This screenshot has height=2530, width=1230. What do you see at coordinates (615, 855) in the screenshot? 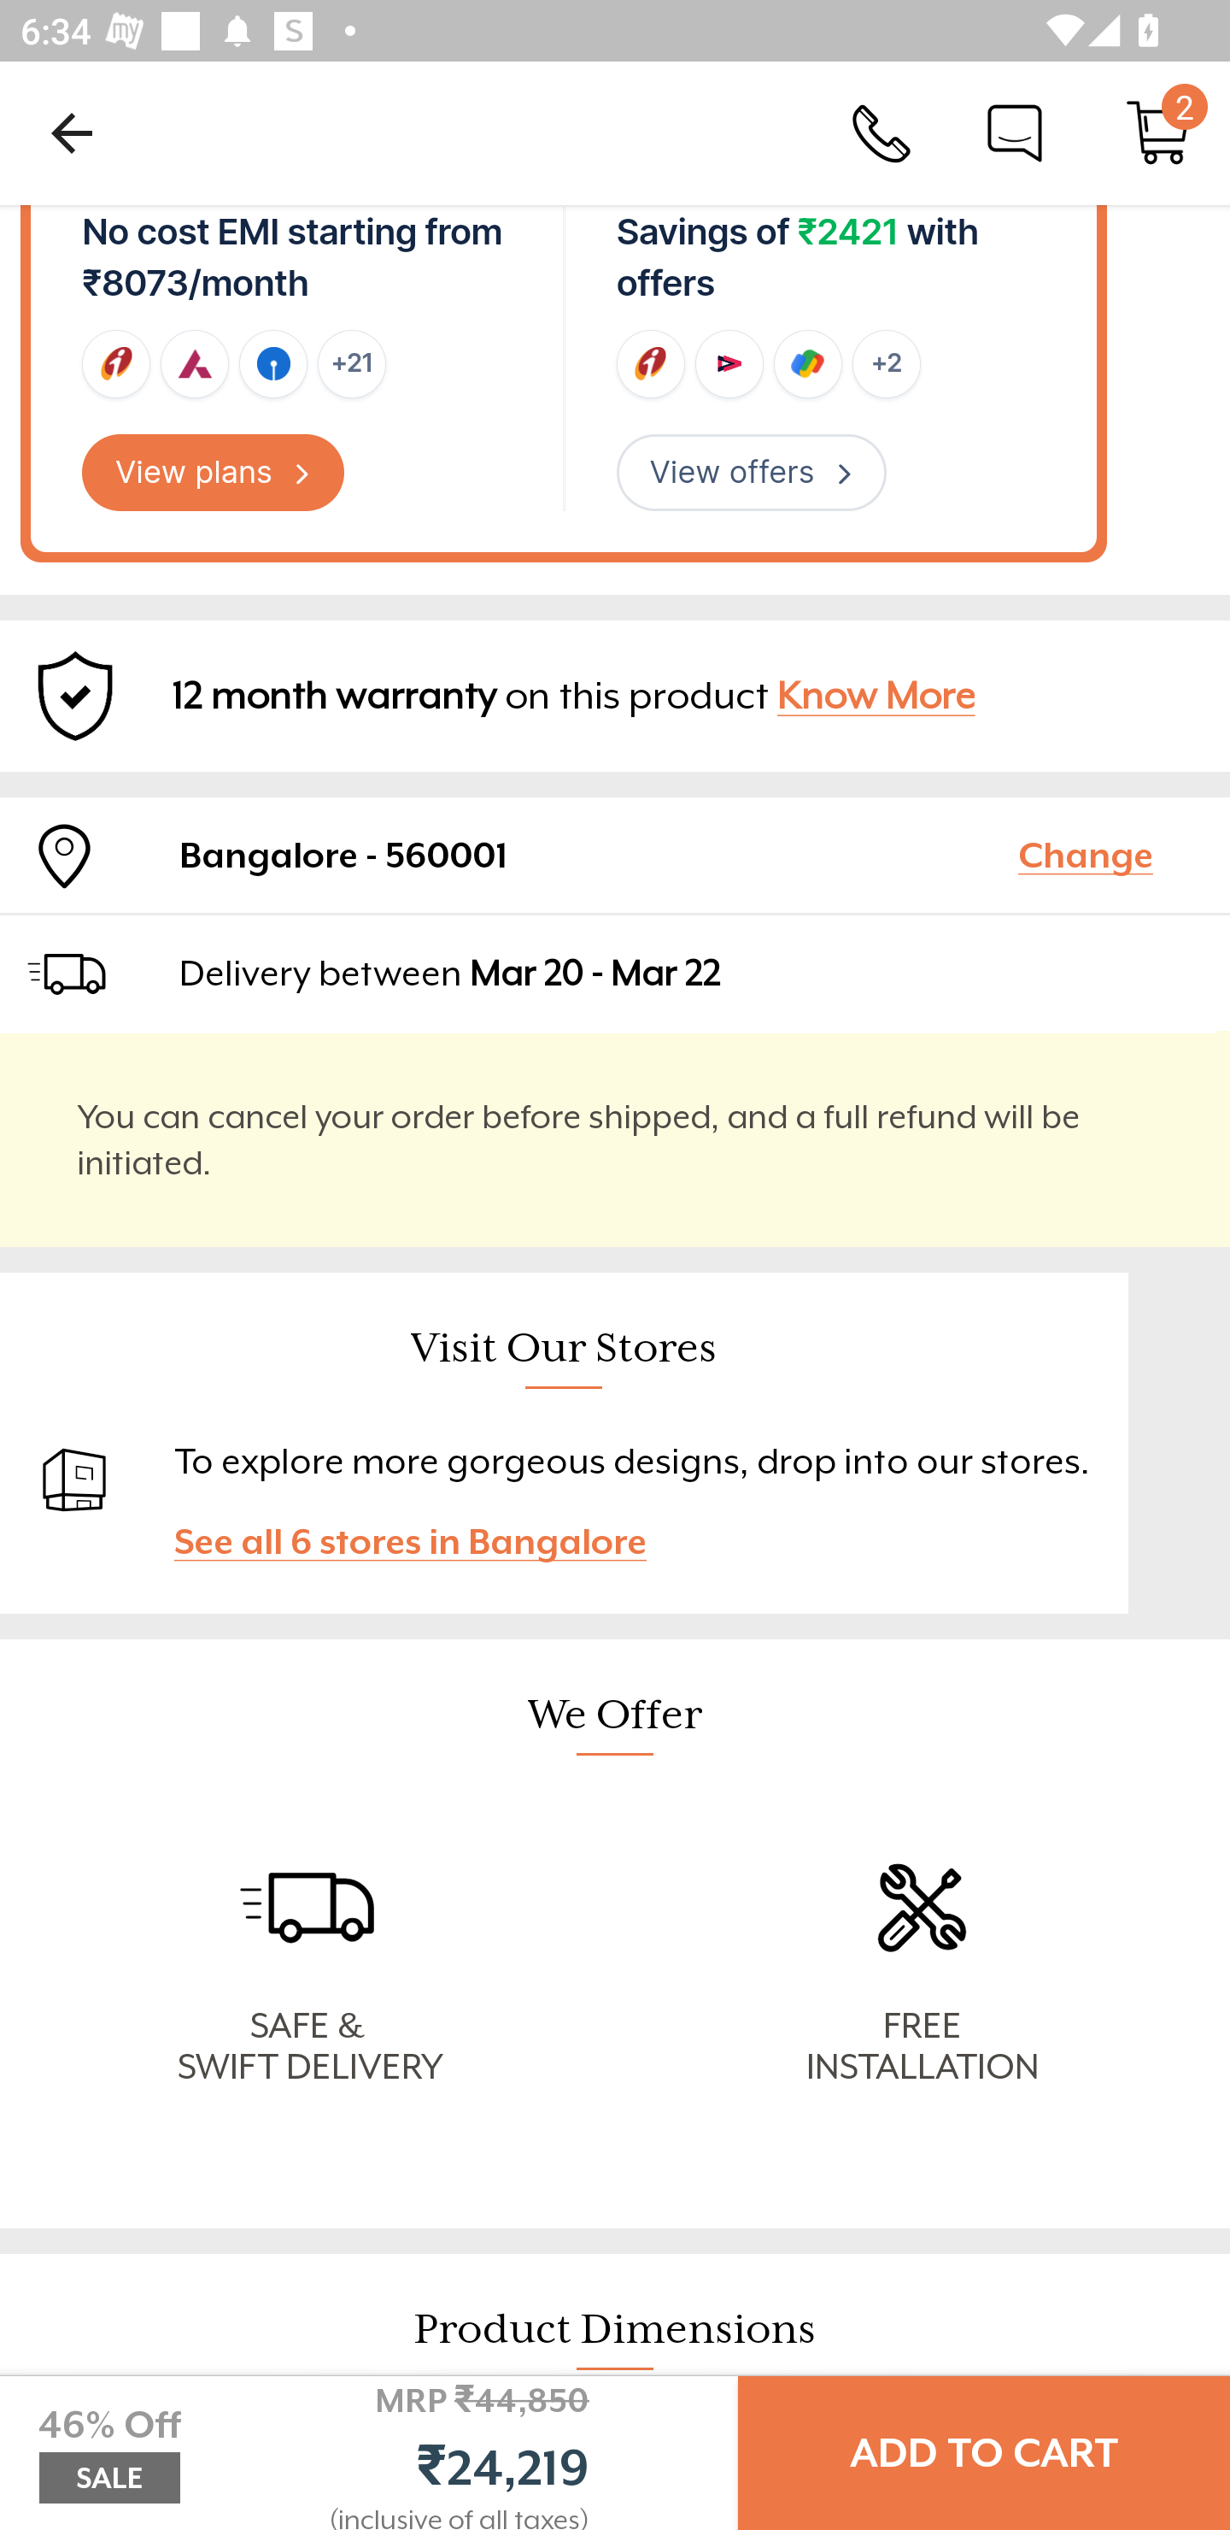
I see ` Bangalore - 560001 Change` at bounding box center [615, 855].